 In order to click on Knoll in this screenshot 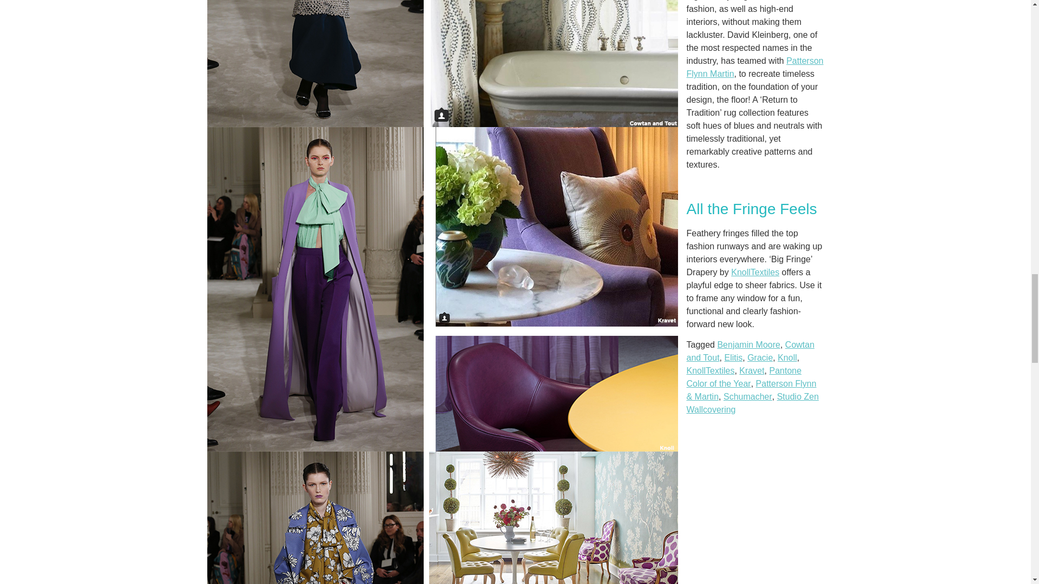, I will do `click(787, 357)`.